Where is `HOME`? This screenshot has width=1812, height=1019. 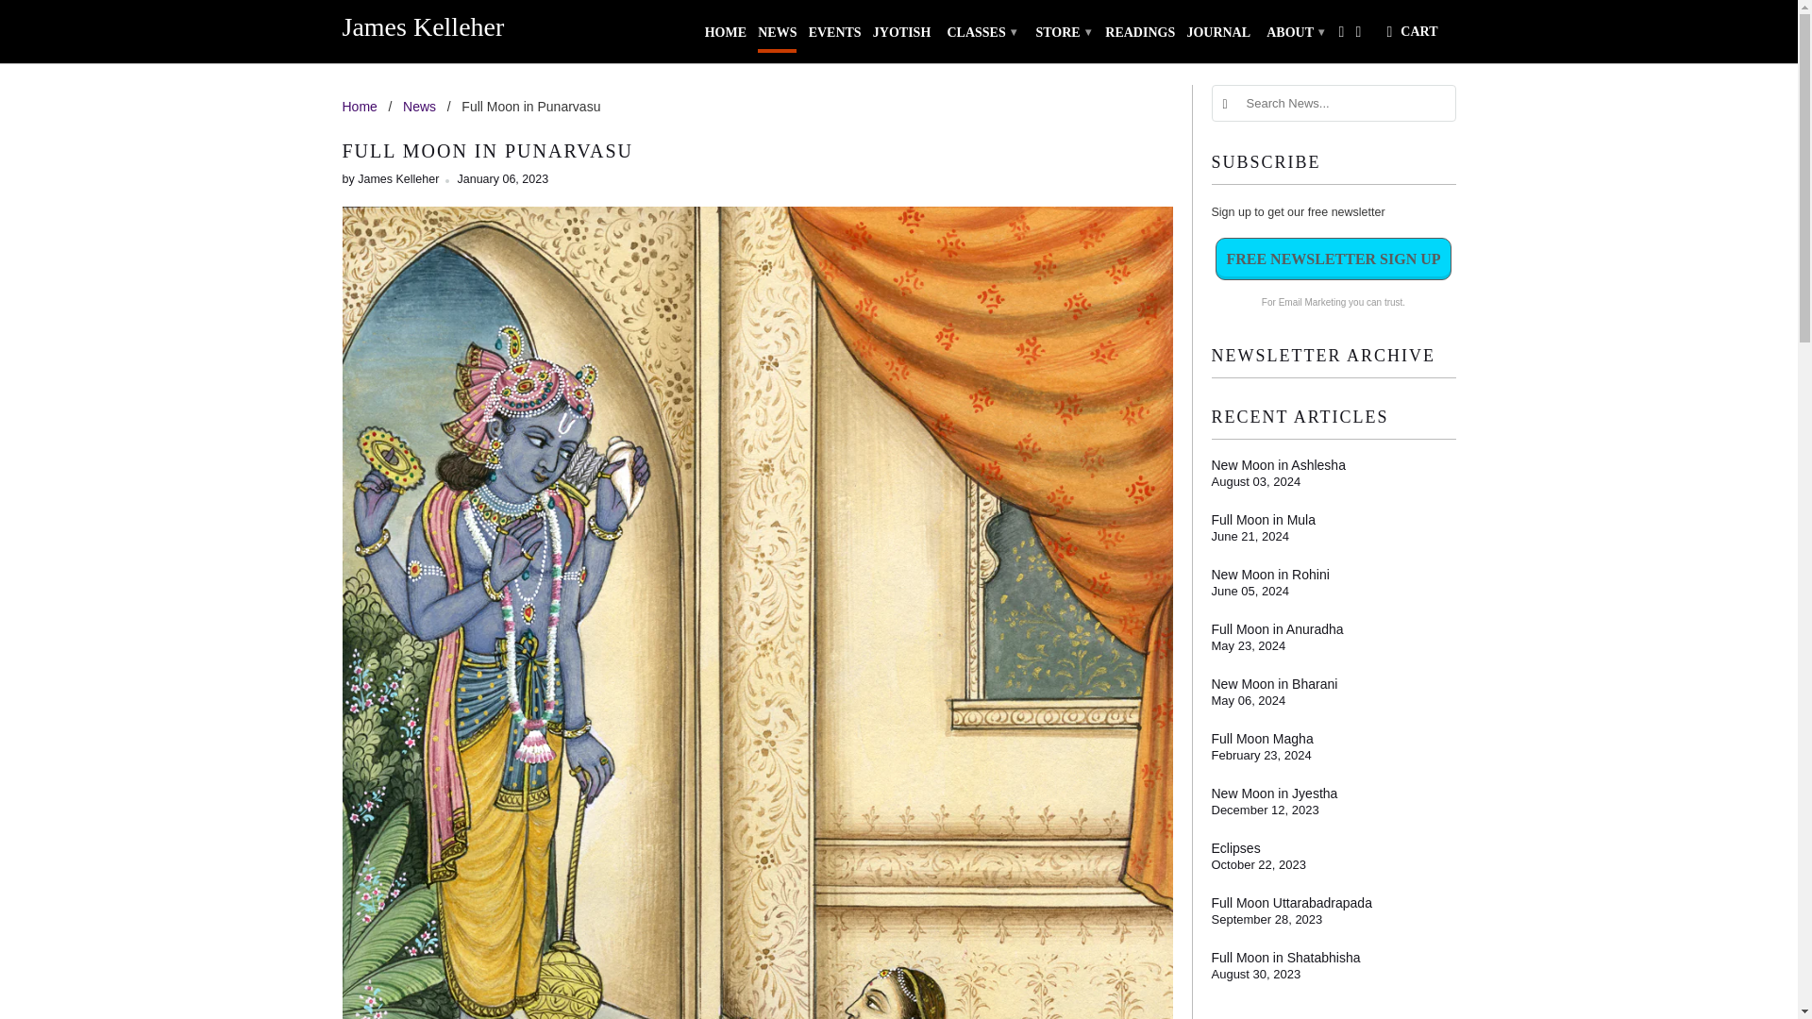 HOME is located at coordinates (725, 36).